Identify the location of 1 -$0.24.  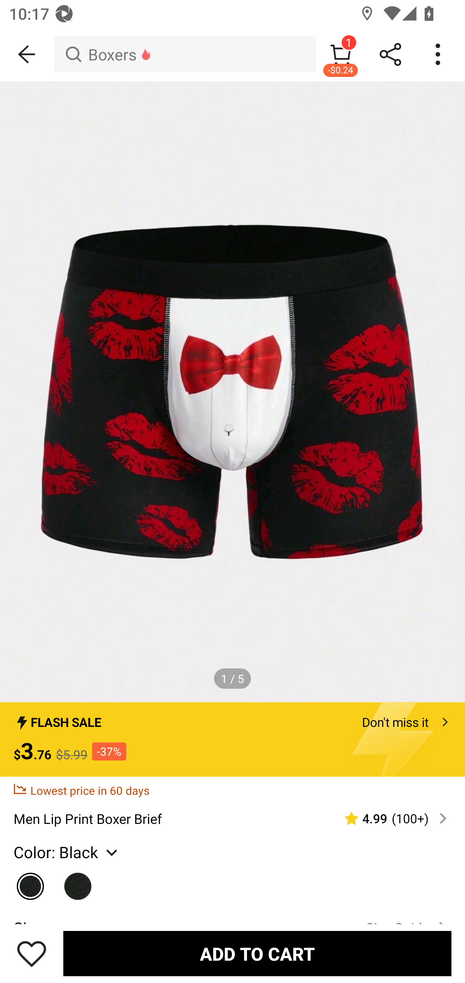
(340, 54).